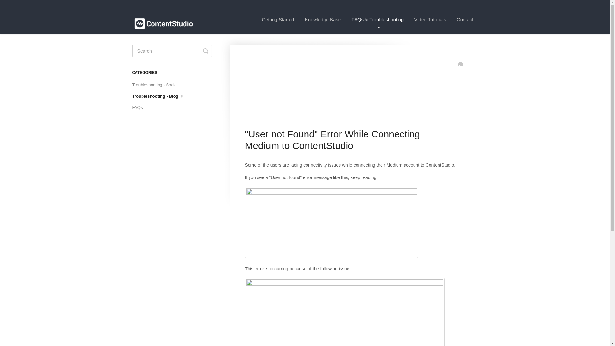  Describe the element at coordinates (161, 96) in the screenshot. I see `Troubleshooting - Blog` at that location.